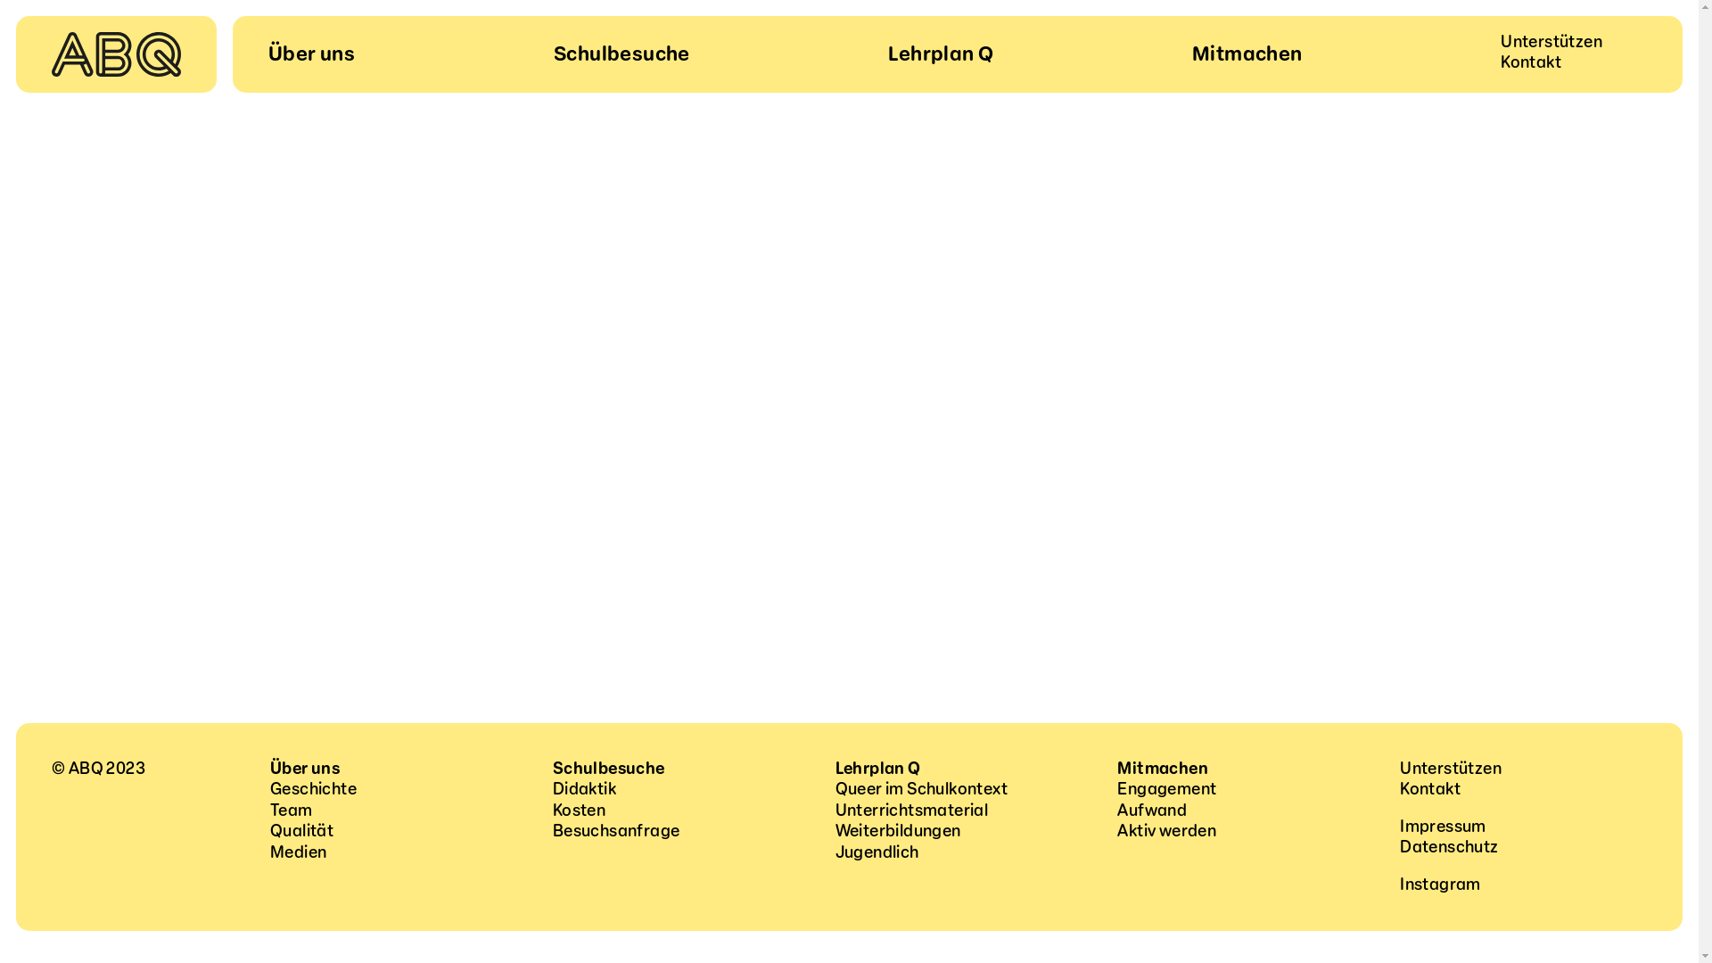  Describe the element at coordinates (1449, 847) in the screenshot. I see `Datenschutz` at that location.